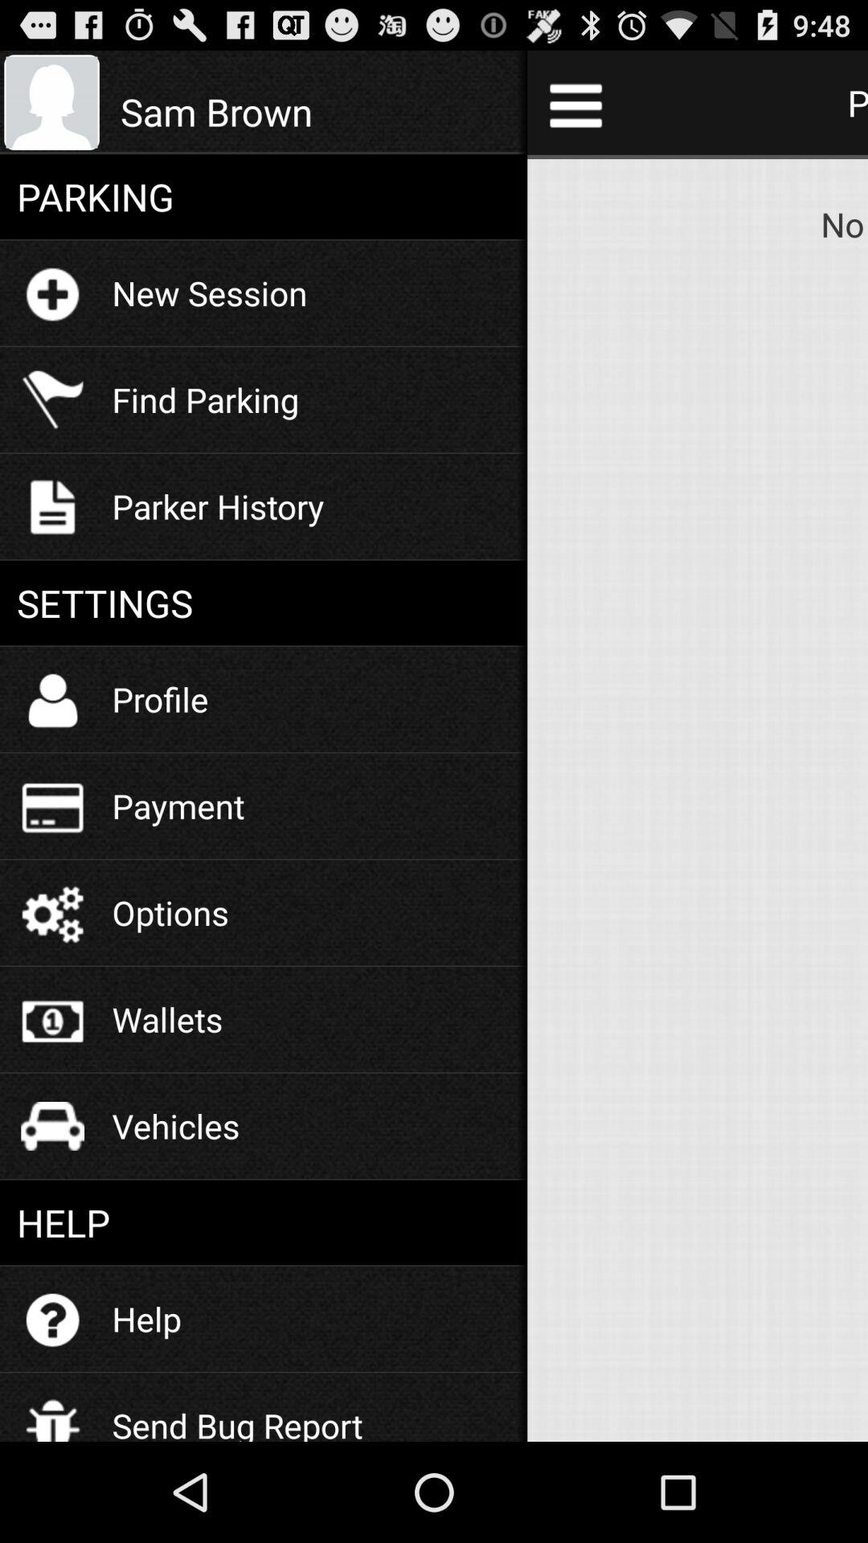 The image size is (868, 1543). Describe the element at coordinates (170, 913) in the screenshot. I see `tap the icon above the wallets item` at that location.